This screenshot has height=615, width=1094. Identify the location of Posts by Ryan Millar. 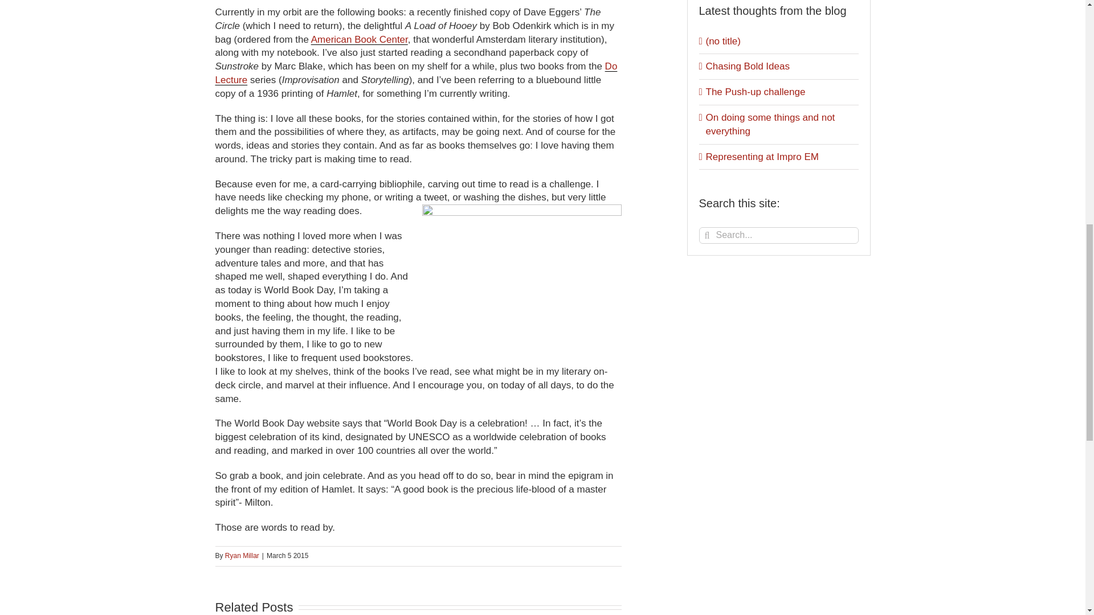
(242, 555).